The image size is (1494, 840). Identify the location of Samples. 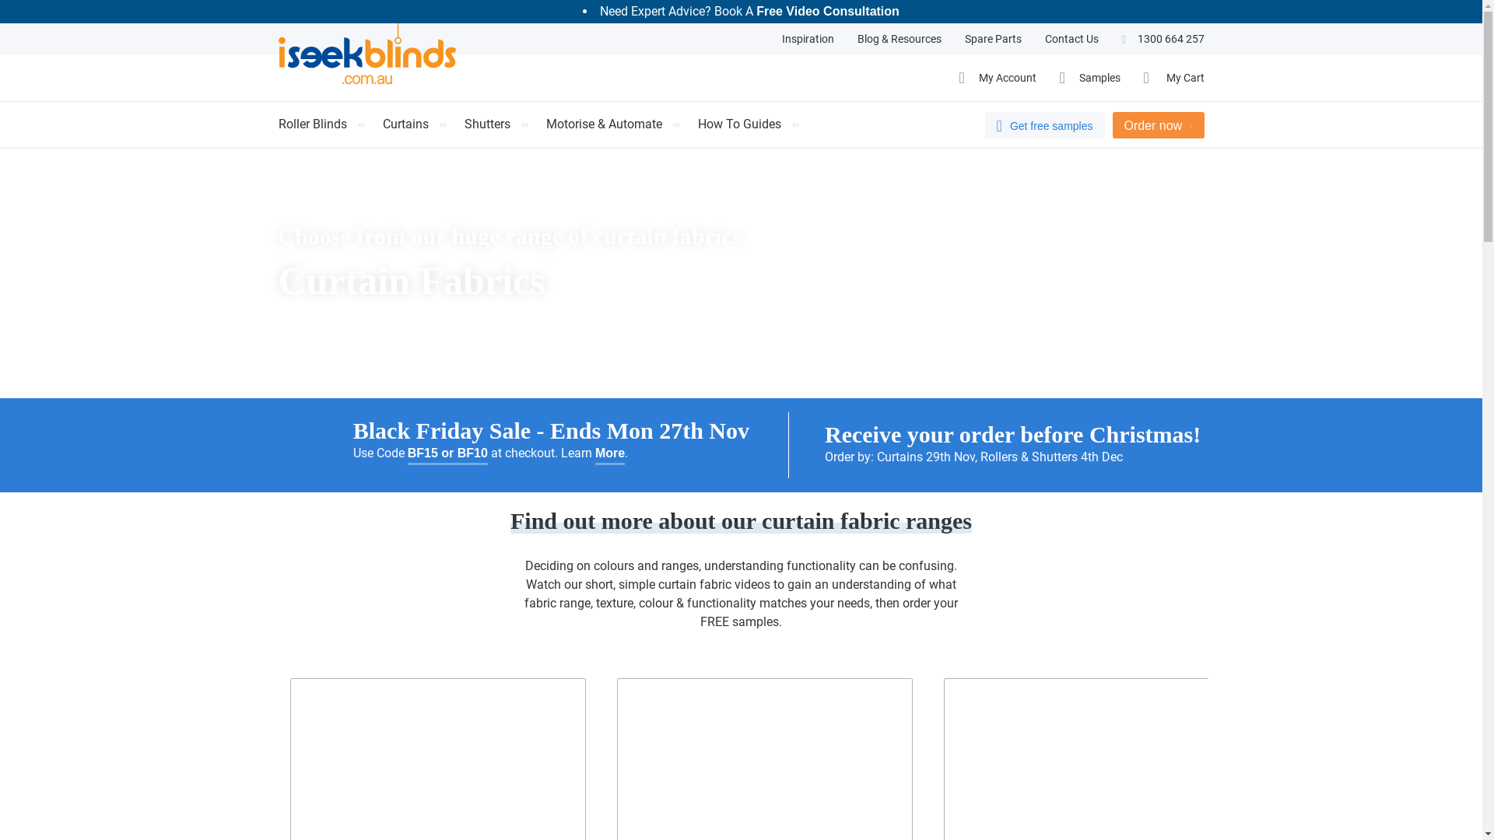
(1090, 78).